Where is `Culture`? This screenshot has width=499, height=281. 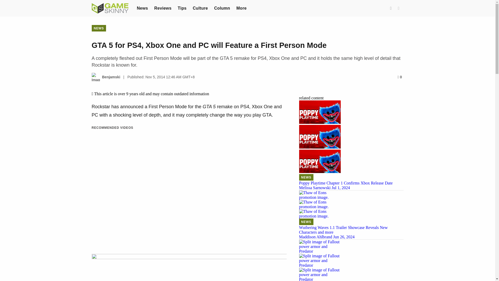
Culture is located at coordinates (200, 8).